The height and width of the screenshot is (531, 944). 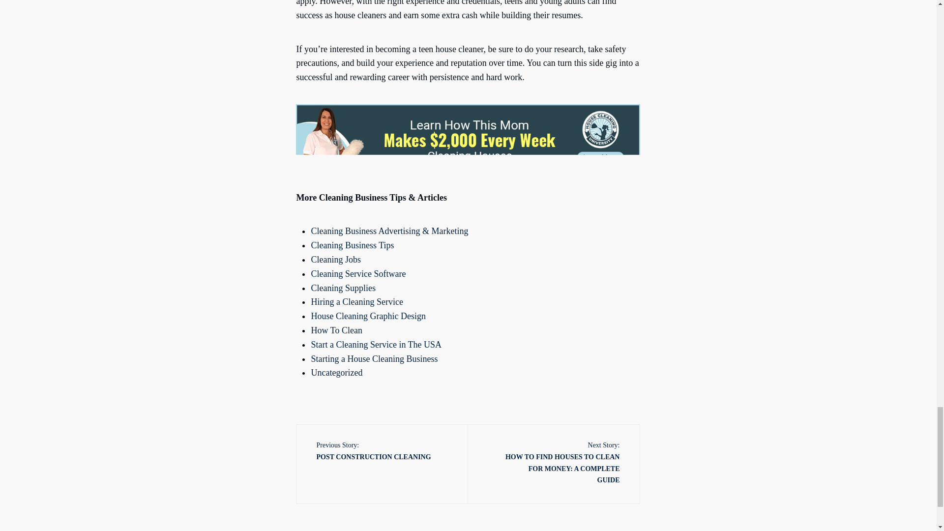 I want to click on How To Clean, so click(x=373, y=452).